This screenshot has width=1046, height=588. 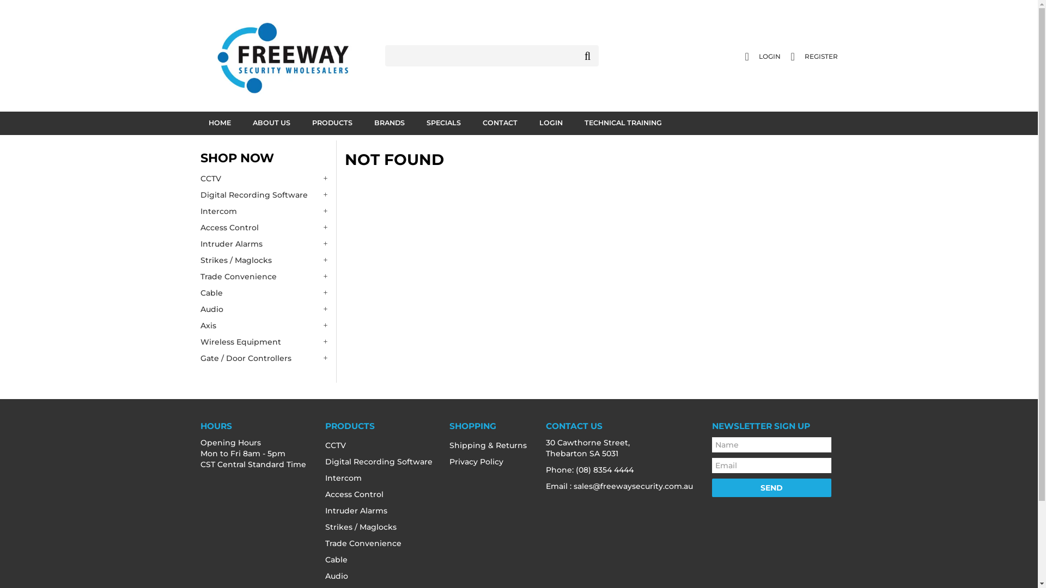 What do you see at coordinates (266, 211) in the screenshot?
I see `Intercom` at bounding box center [266, 211].